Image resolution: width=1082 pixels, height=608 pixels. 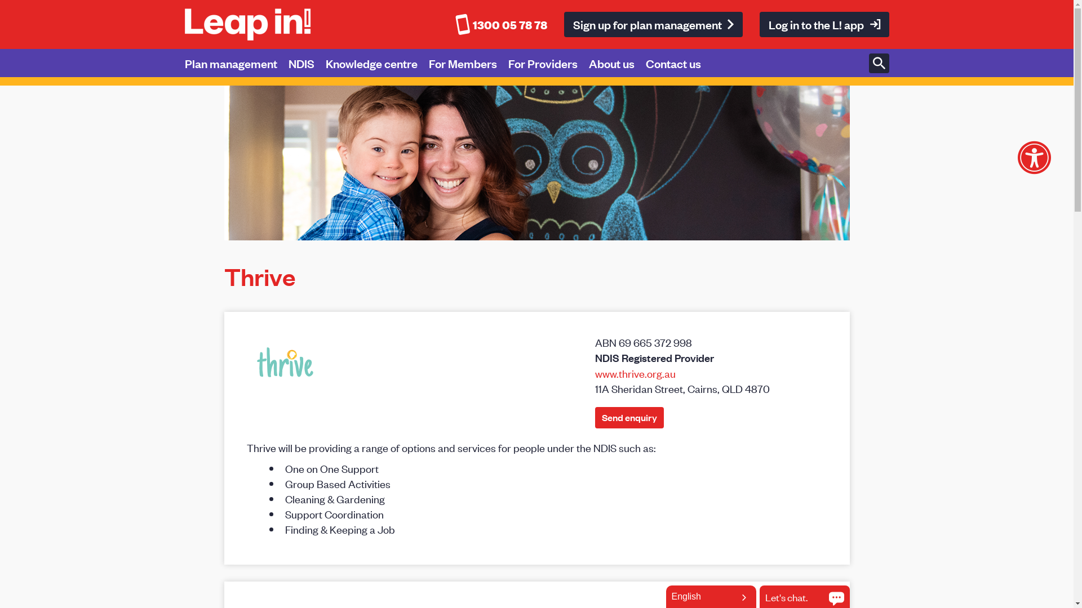 I want to click on Contact us, so click(x=679, y=63).